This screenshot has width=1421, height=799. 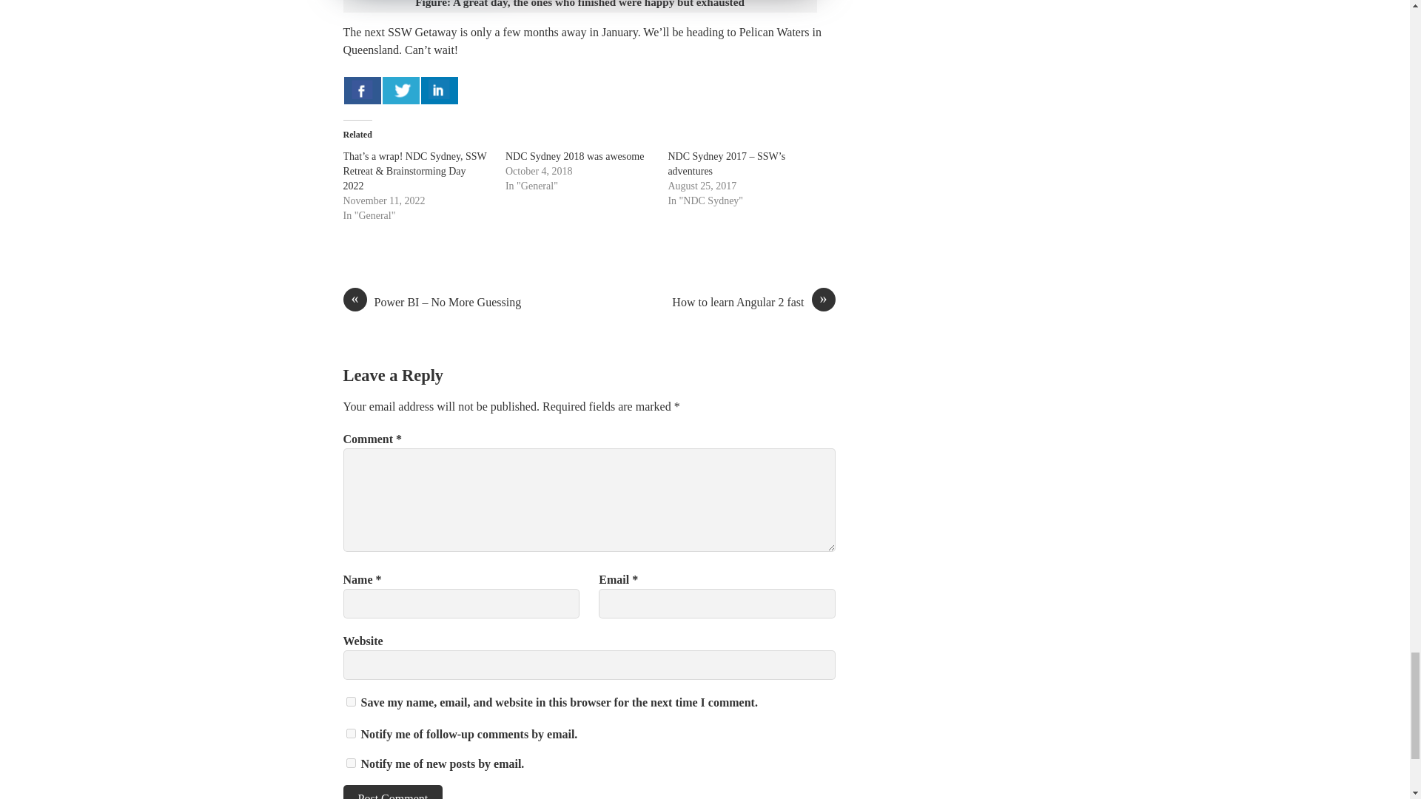 What do you see at coordinates (400, 90) in the screenshot?
I see `Share On Twitter` at bounding box center [400, 90].